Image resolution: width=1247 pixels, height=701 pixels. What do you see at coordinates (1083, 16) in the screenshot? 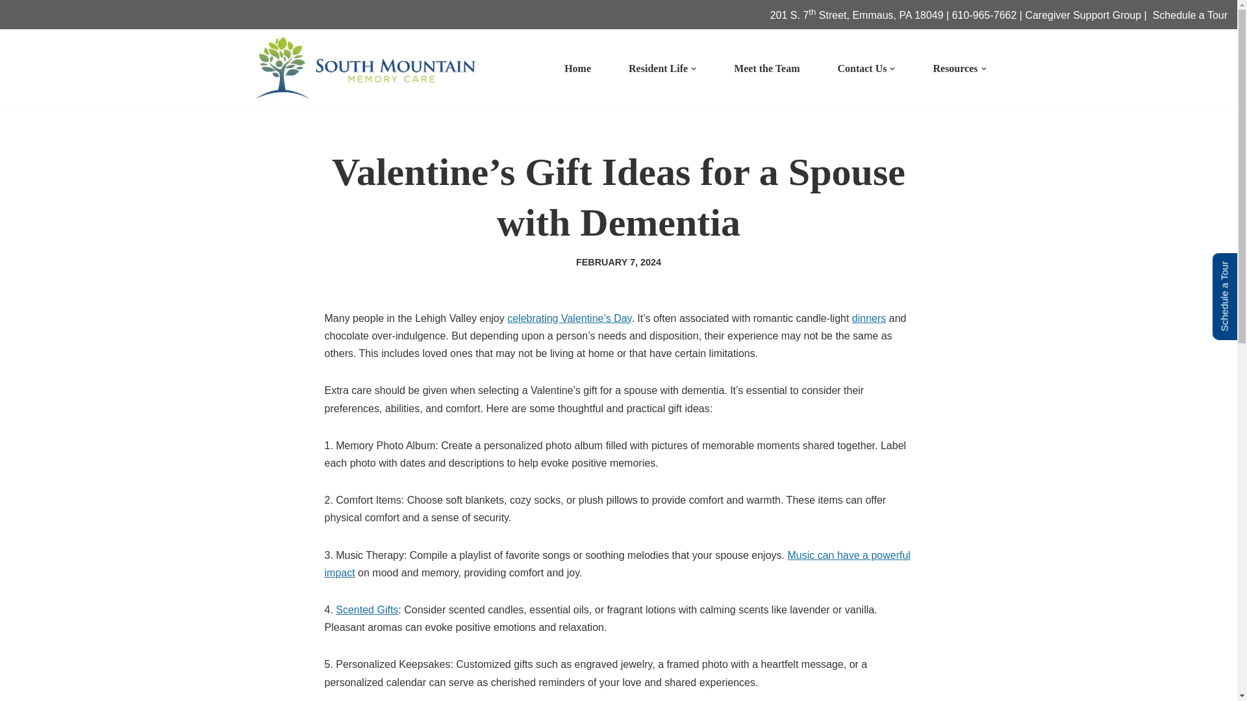
I see `Caregiver Support Group` at bounding box center [1083, 16].